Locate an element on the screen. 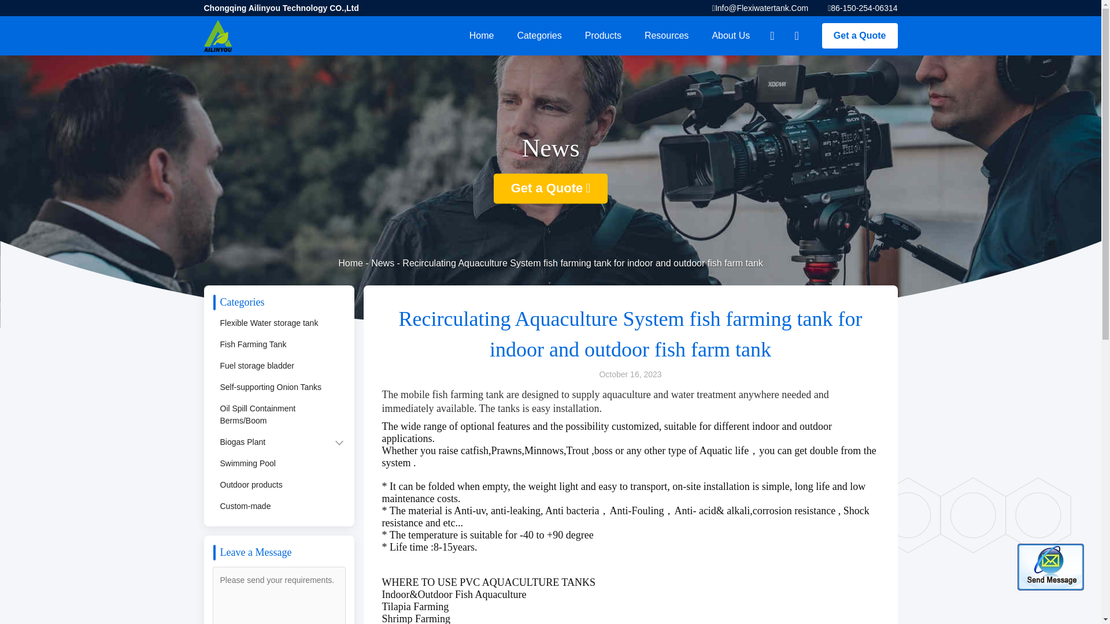 This screenshot has width=1110, height=624. Home is located at coordinates (350, 263).